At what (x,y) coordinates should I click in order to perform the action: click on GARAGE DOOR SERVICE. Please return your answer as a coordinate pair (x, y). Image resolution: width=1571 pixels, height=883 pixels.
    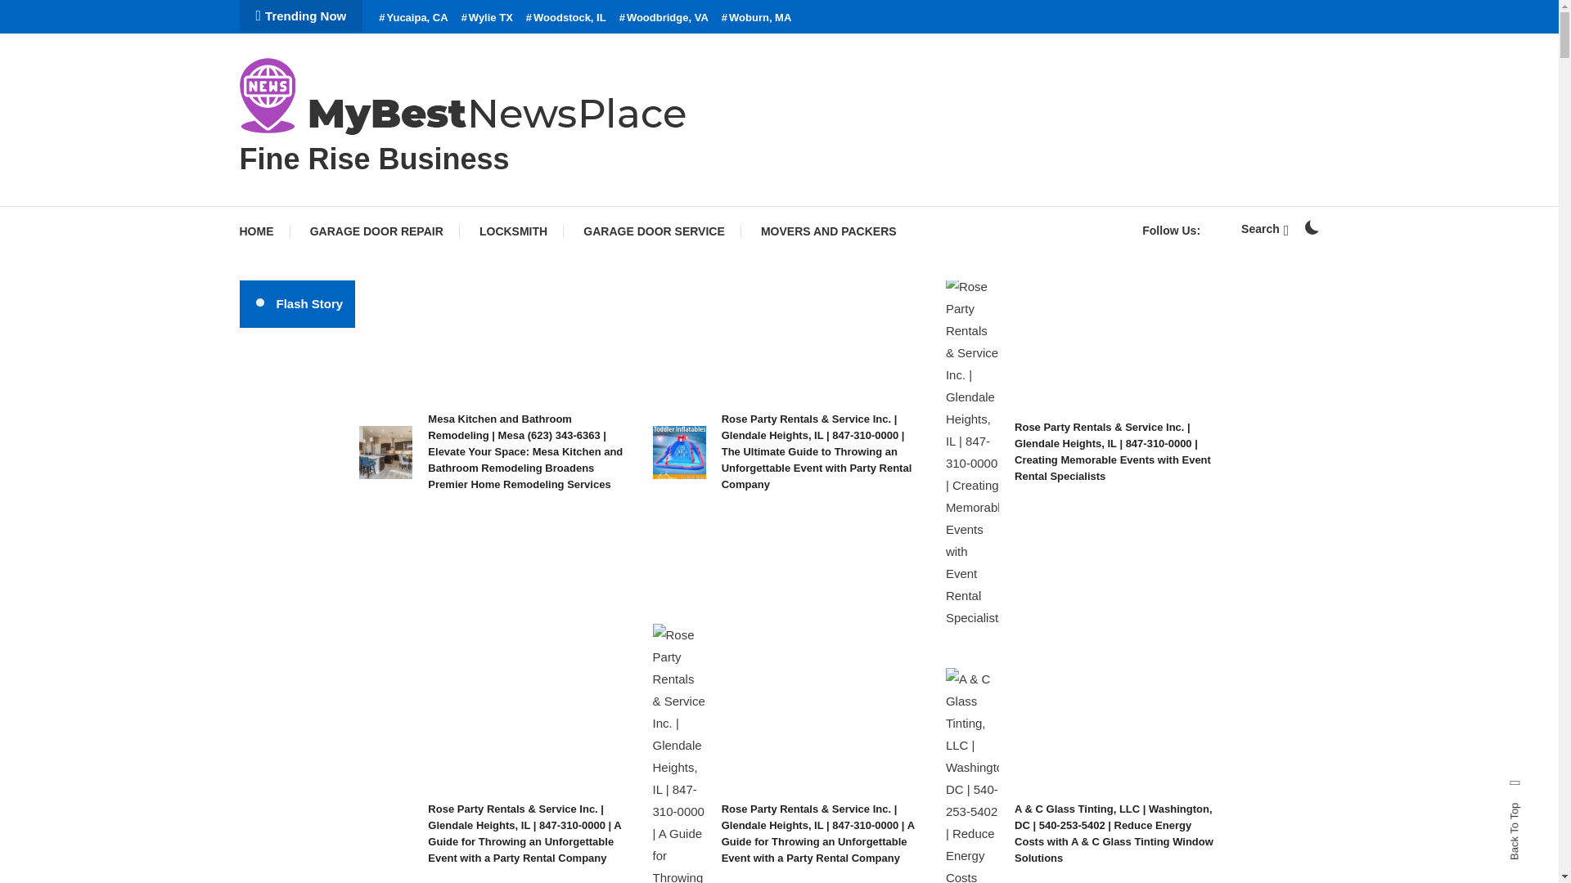
    Looking at the image, I should click on (653, 231).